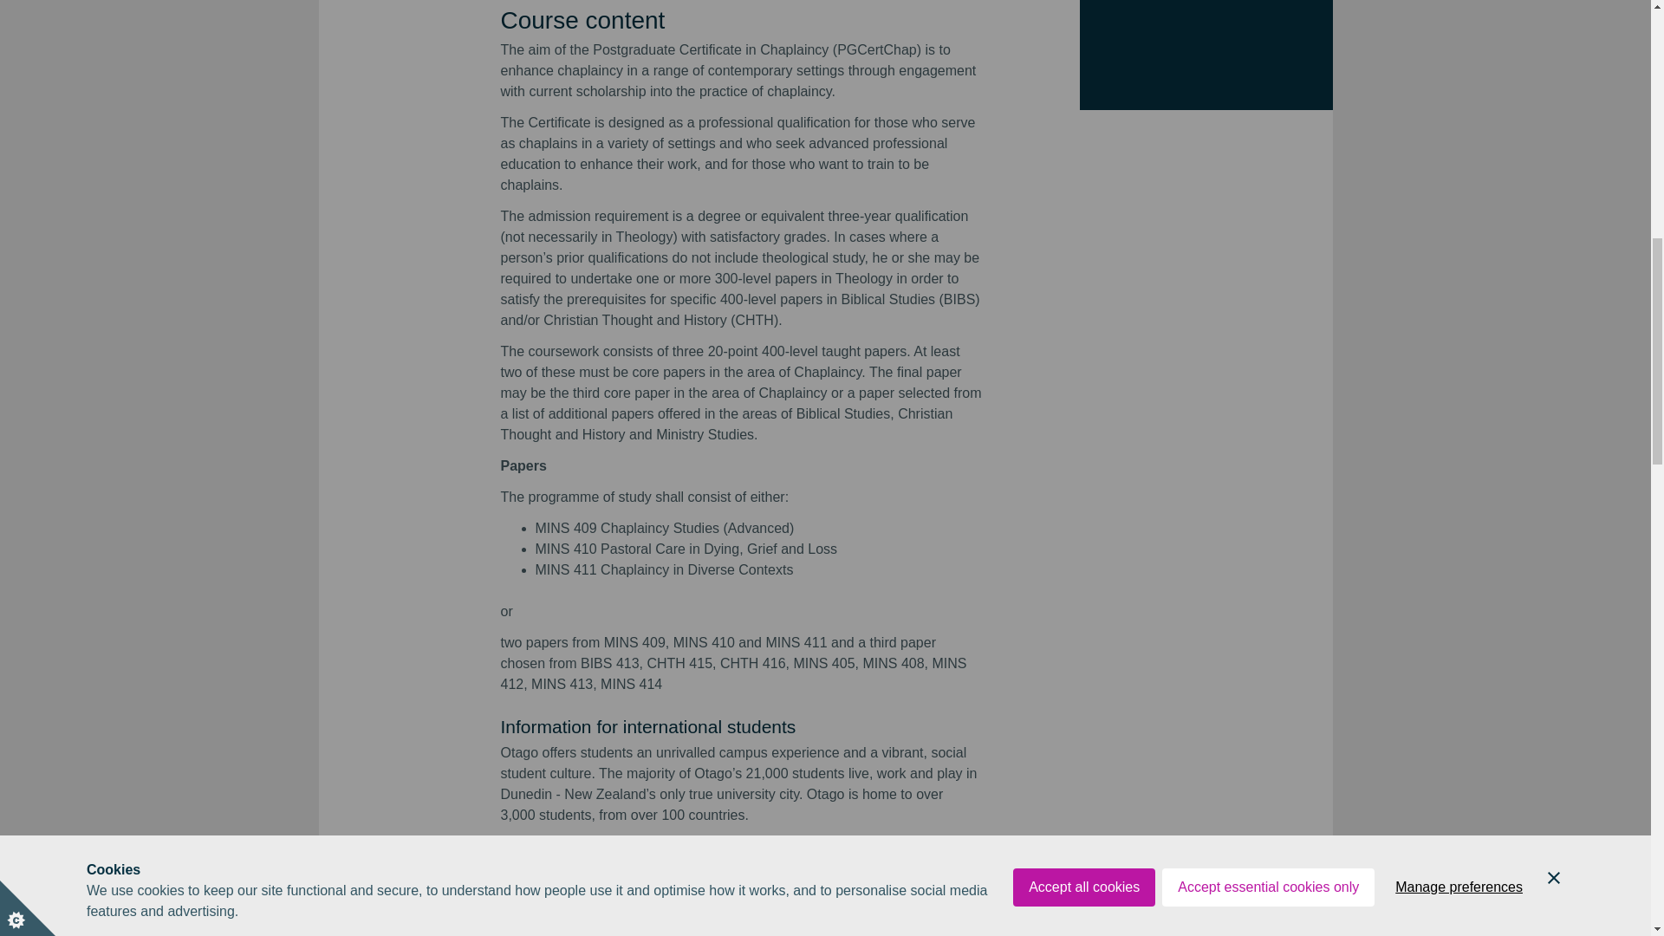 This screenshot has height=936, width=1664. I want to click on Manage preferences, so click(1458, 5).